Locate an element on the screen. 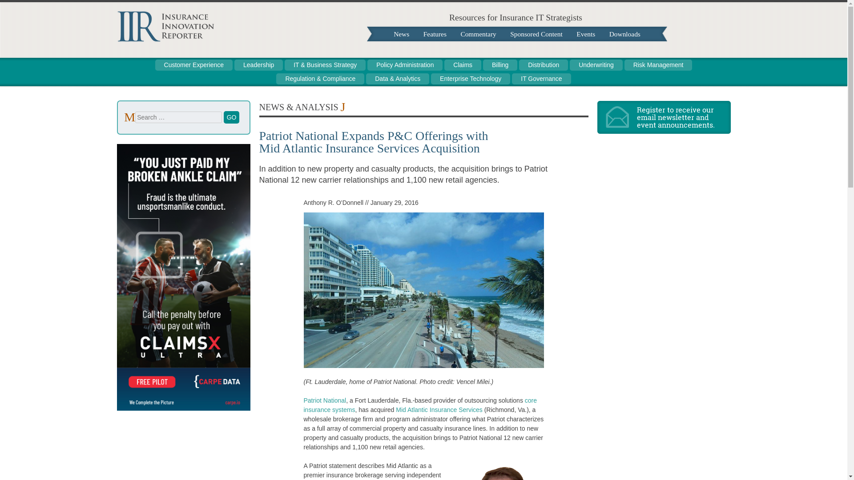  Events is located at coordinates (585, 34).